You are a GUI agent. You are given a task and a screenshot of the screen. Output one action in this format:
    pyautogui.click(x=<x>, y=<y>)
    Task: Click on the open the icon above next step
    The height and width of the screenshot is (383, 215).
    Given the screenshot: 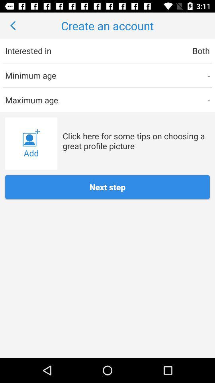 What is the action you would take?
    pyautogui.click(x=31, y=144)
    